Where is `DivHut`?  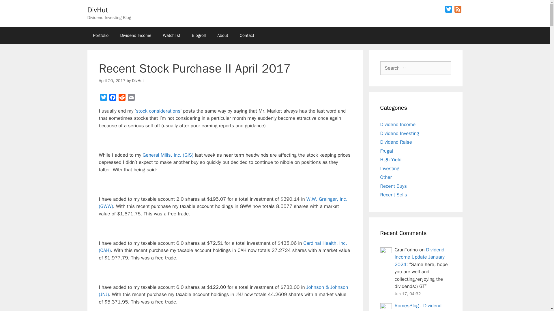 DivHut is located at coordinates (137, 81).